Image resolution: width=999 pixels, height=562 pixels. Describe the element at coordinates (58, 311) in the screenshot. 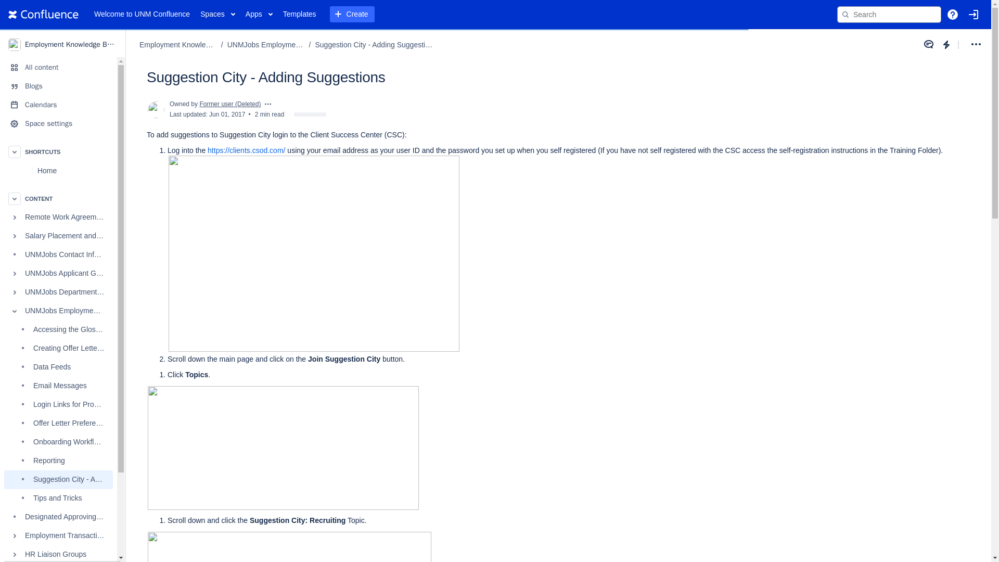

I see `UNMJobs Employment Area Resources` at that location.